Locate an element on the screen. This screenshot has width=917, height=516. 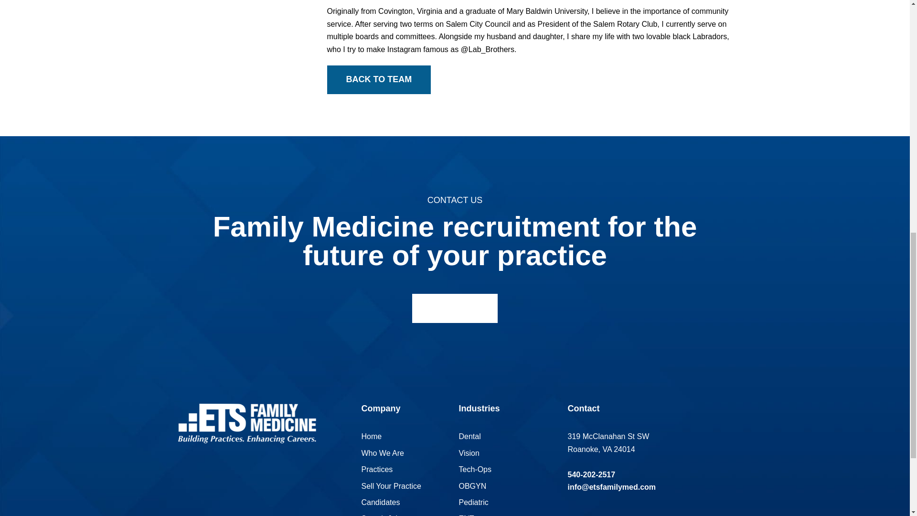
Tech-Ops is located at coordinates (475, 469).